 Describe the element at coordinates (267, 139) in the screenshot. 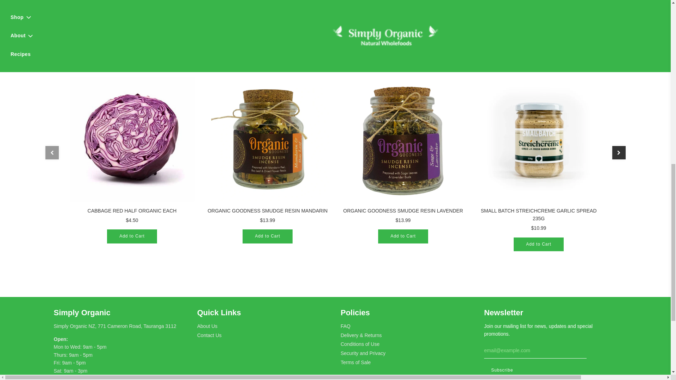

I see `ORGANIC GOODNESS SMUDGE RESIN MANDARIN` at that location.